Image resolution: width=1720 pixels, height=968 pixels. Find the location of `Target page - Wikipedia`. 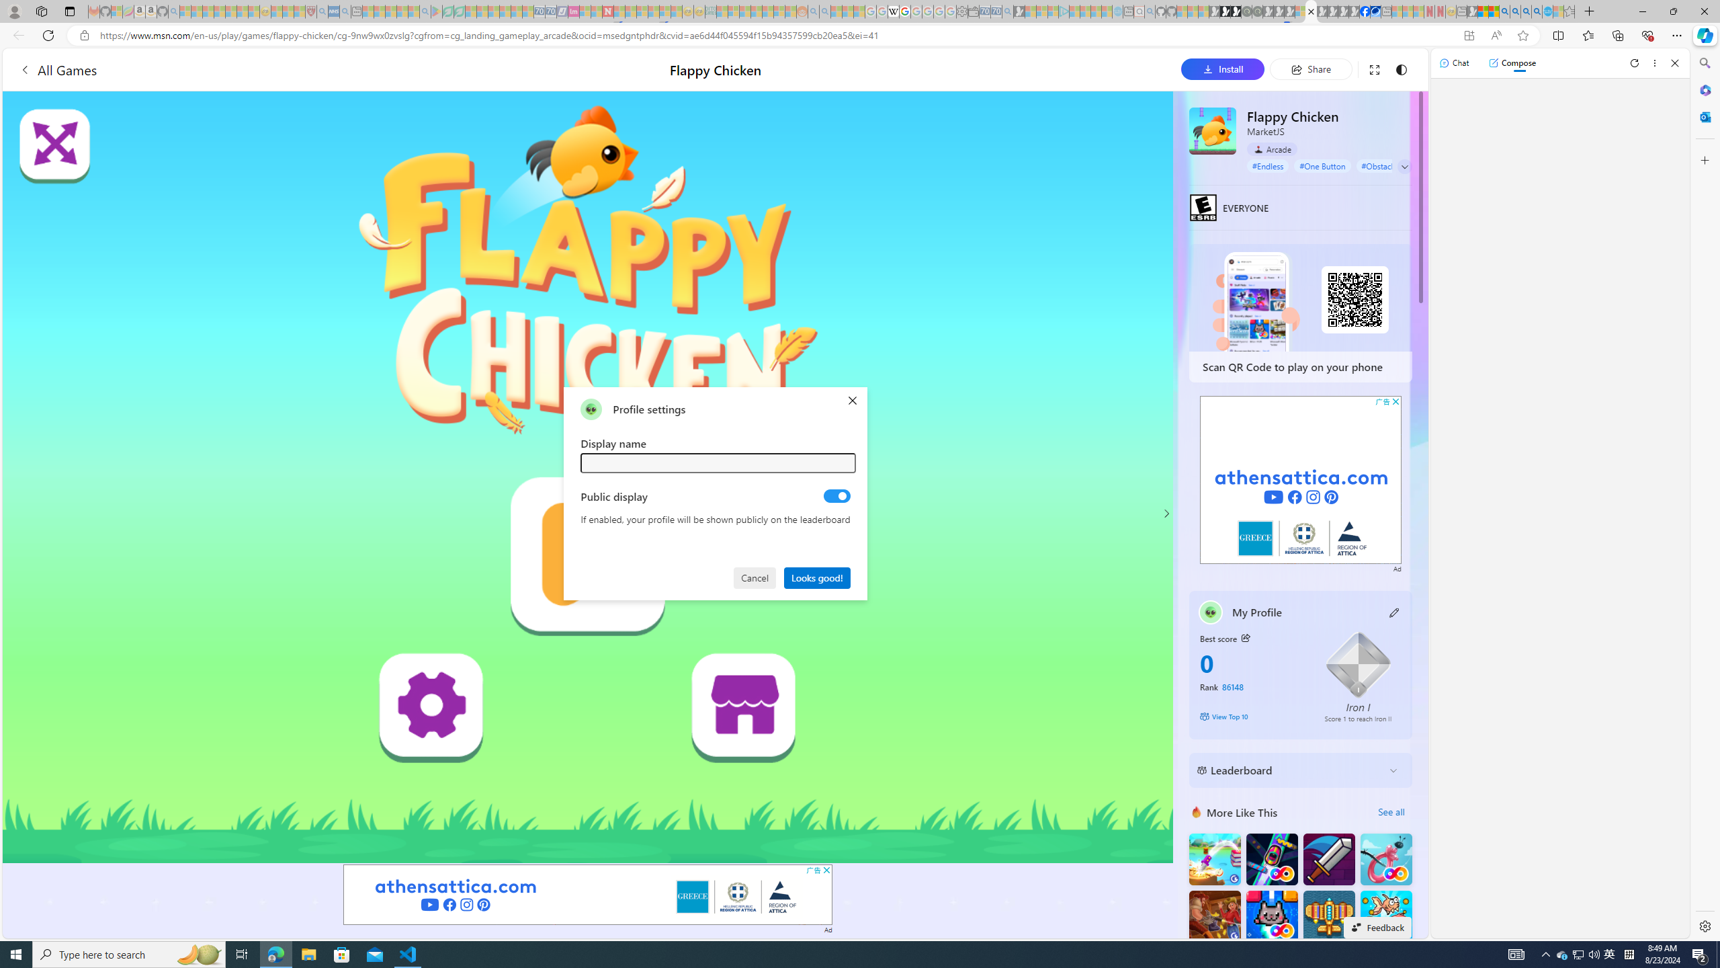

Target page - Wikipedia is located at coordinates (894, 11).